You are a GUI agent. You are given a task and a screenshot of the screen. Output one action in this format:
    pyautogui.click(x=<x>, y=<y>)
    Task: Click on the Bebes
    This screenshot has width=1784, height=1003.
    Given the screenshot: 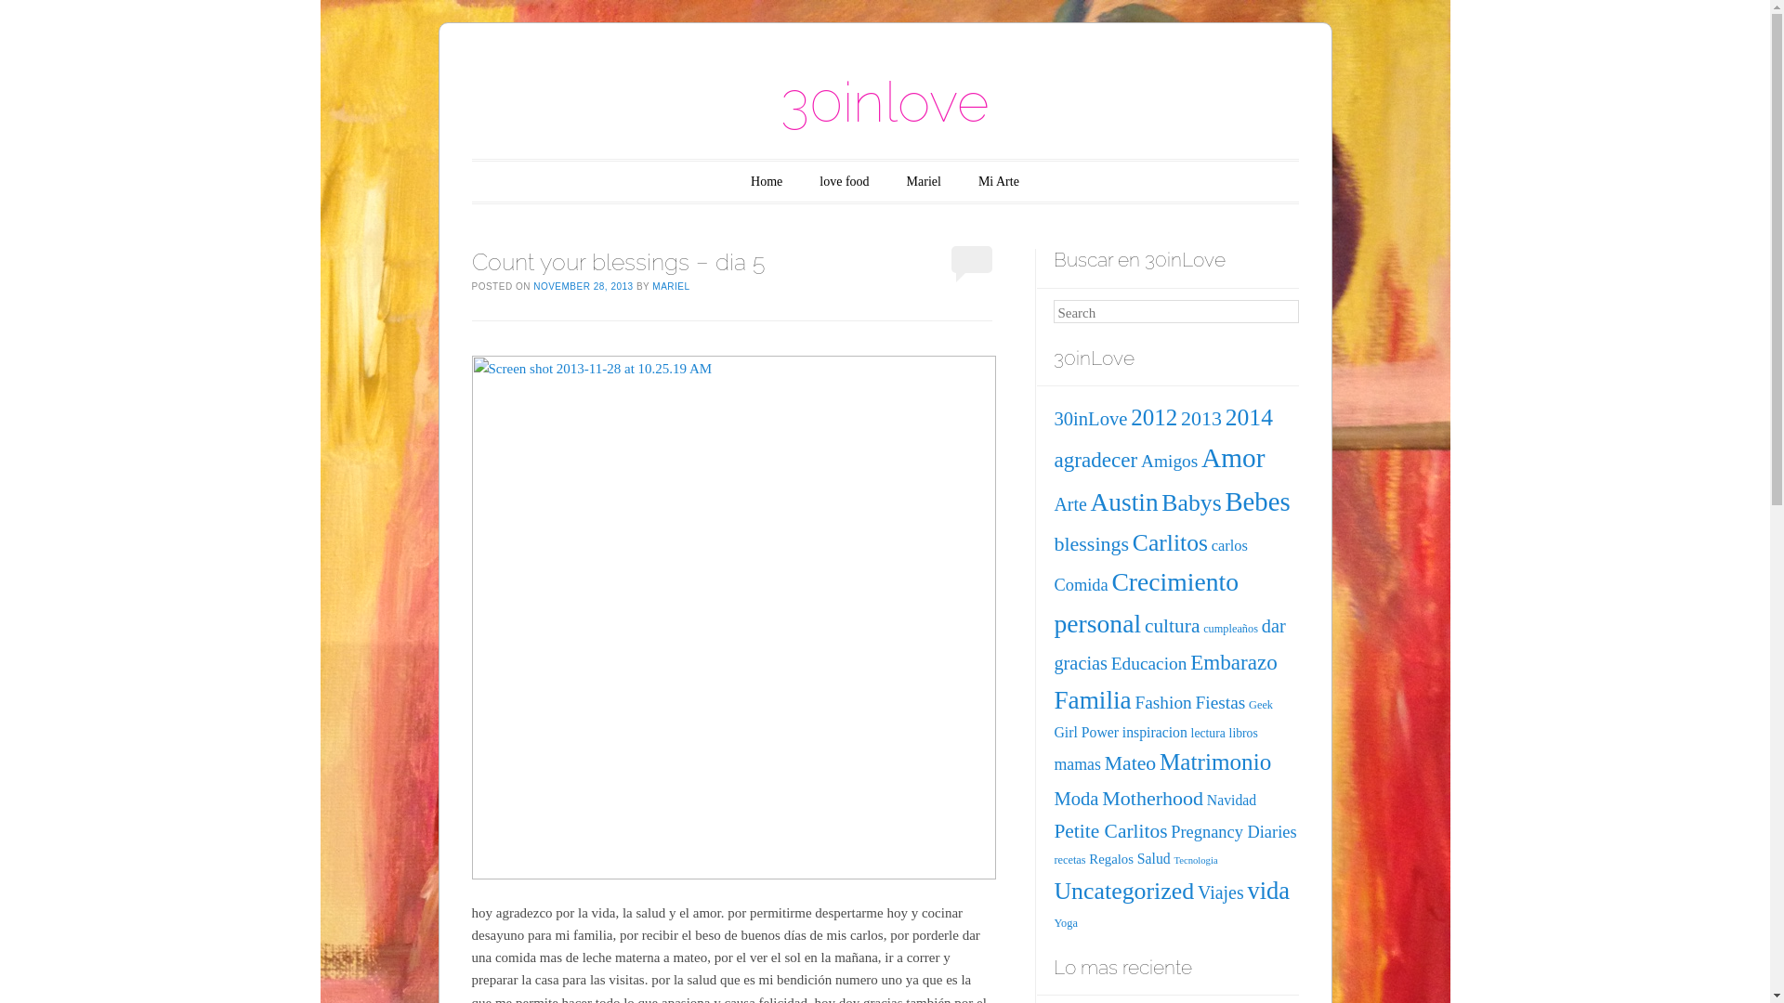 What is the action you would take?
    pyautogui.click(x=1257, y=501)
    